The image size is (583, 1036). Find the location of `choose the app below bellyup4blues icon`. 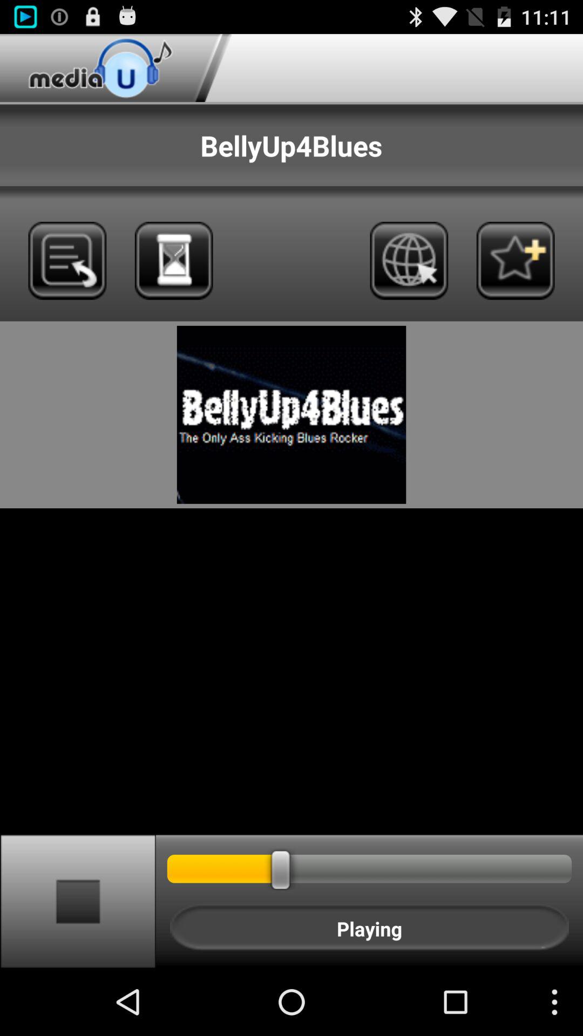

choose the app below bellyup4blues icon is located at coordinates (174, 260).